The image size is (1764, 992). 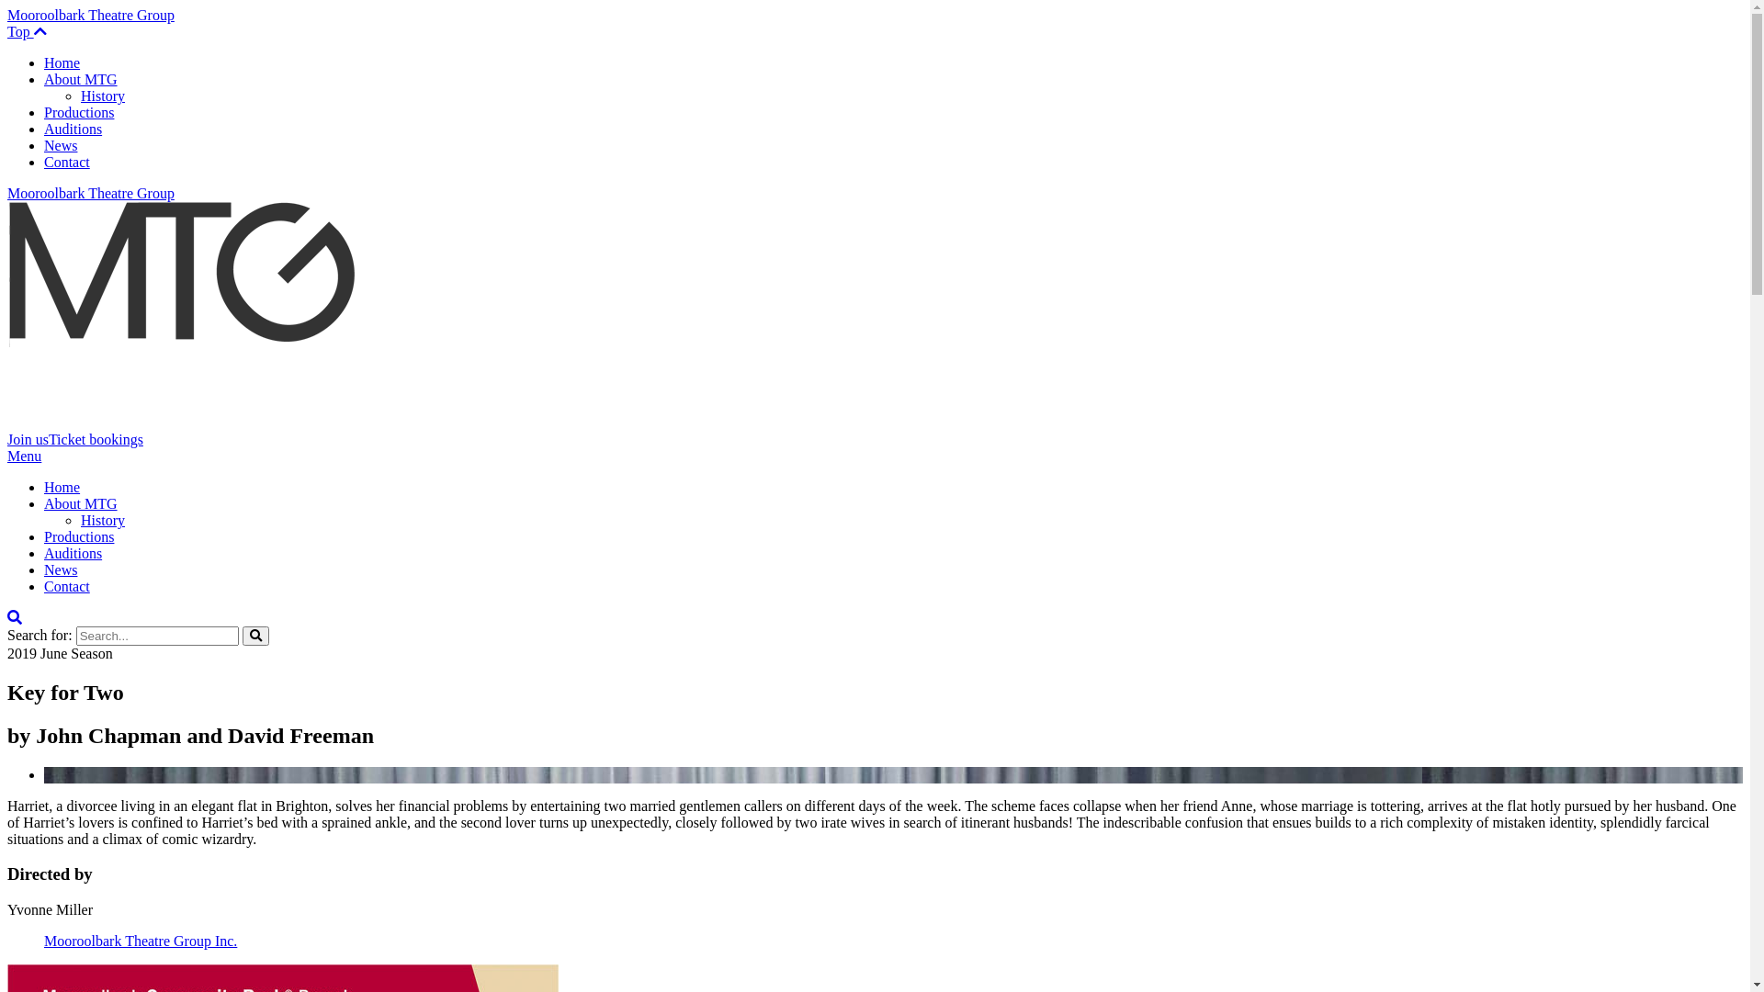 What do you see at coordinates (67, 586) in the screenshot?
I see `Contact` at bounding box center [67, 586].